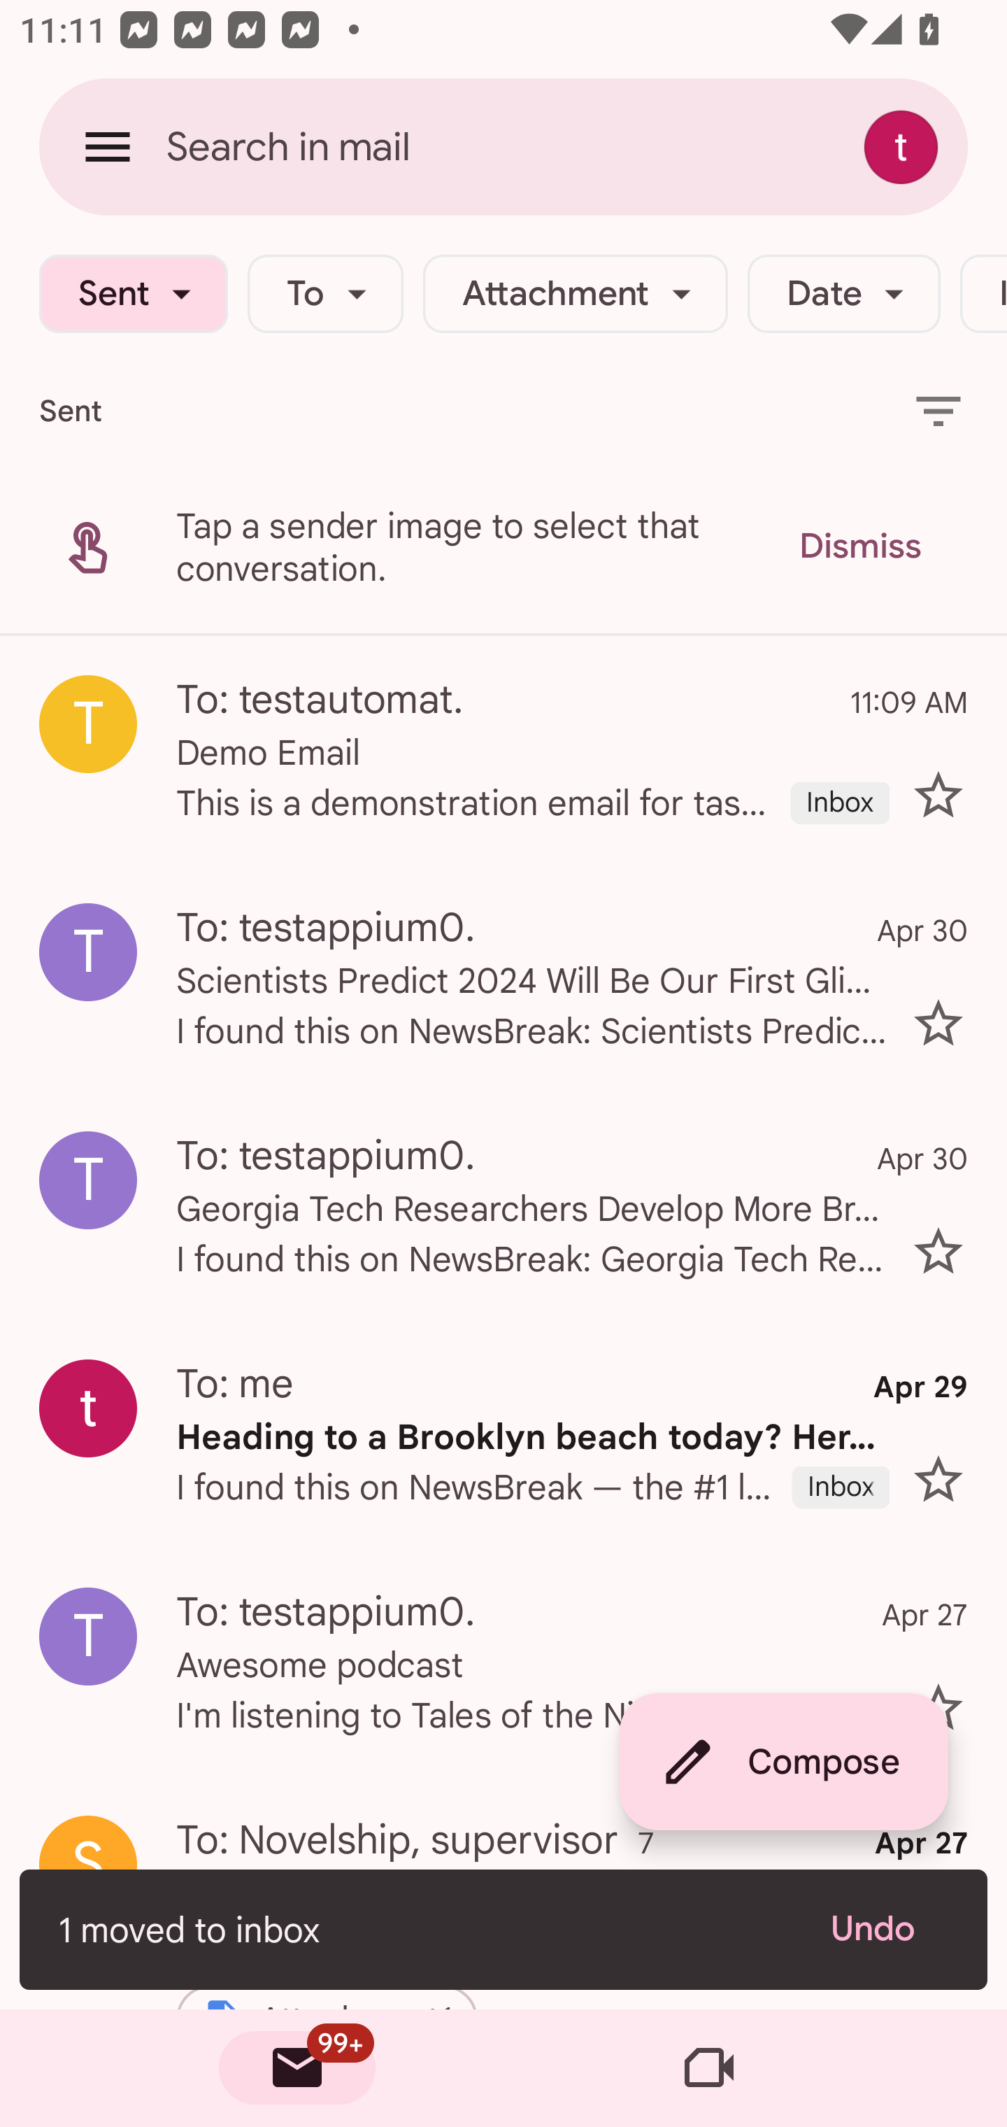 Image resolution: width=1007 pixels, height=2127 pixels. I want to click on Date, so click(843, 294).